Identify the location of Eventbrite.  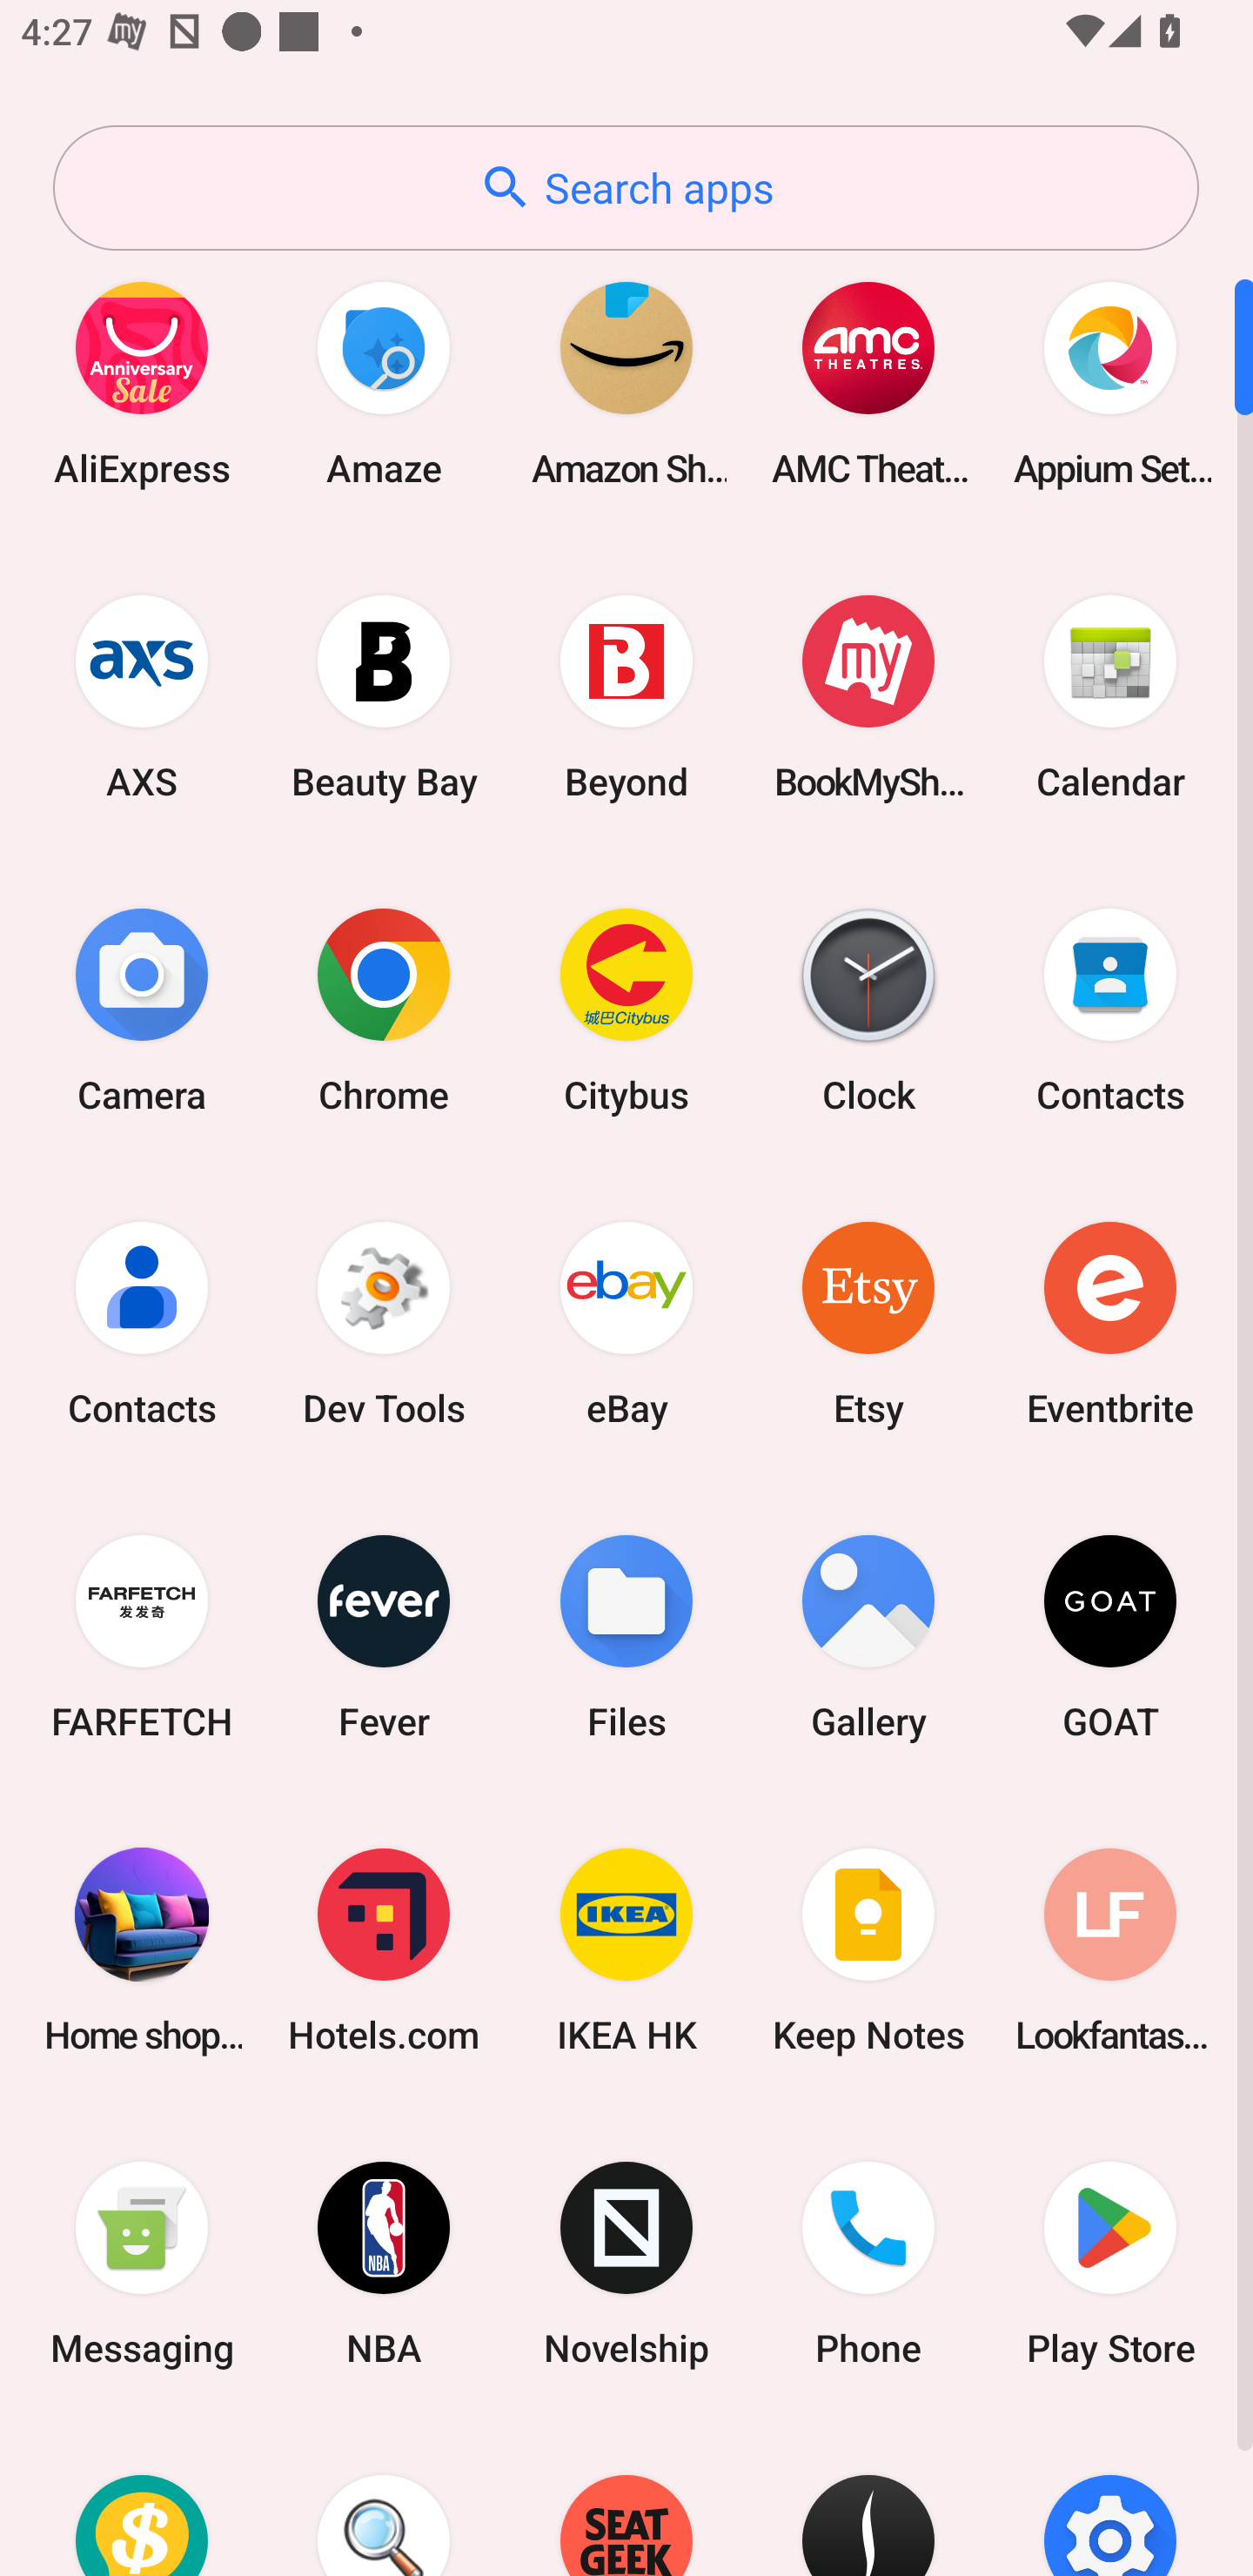
(1110, 1323).